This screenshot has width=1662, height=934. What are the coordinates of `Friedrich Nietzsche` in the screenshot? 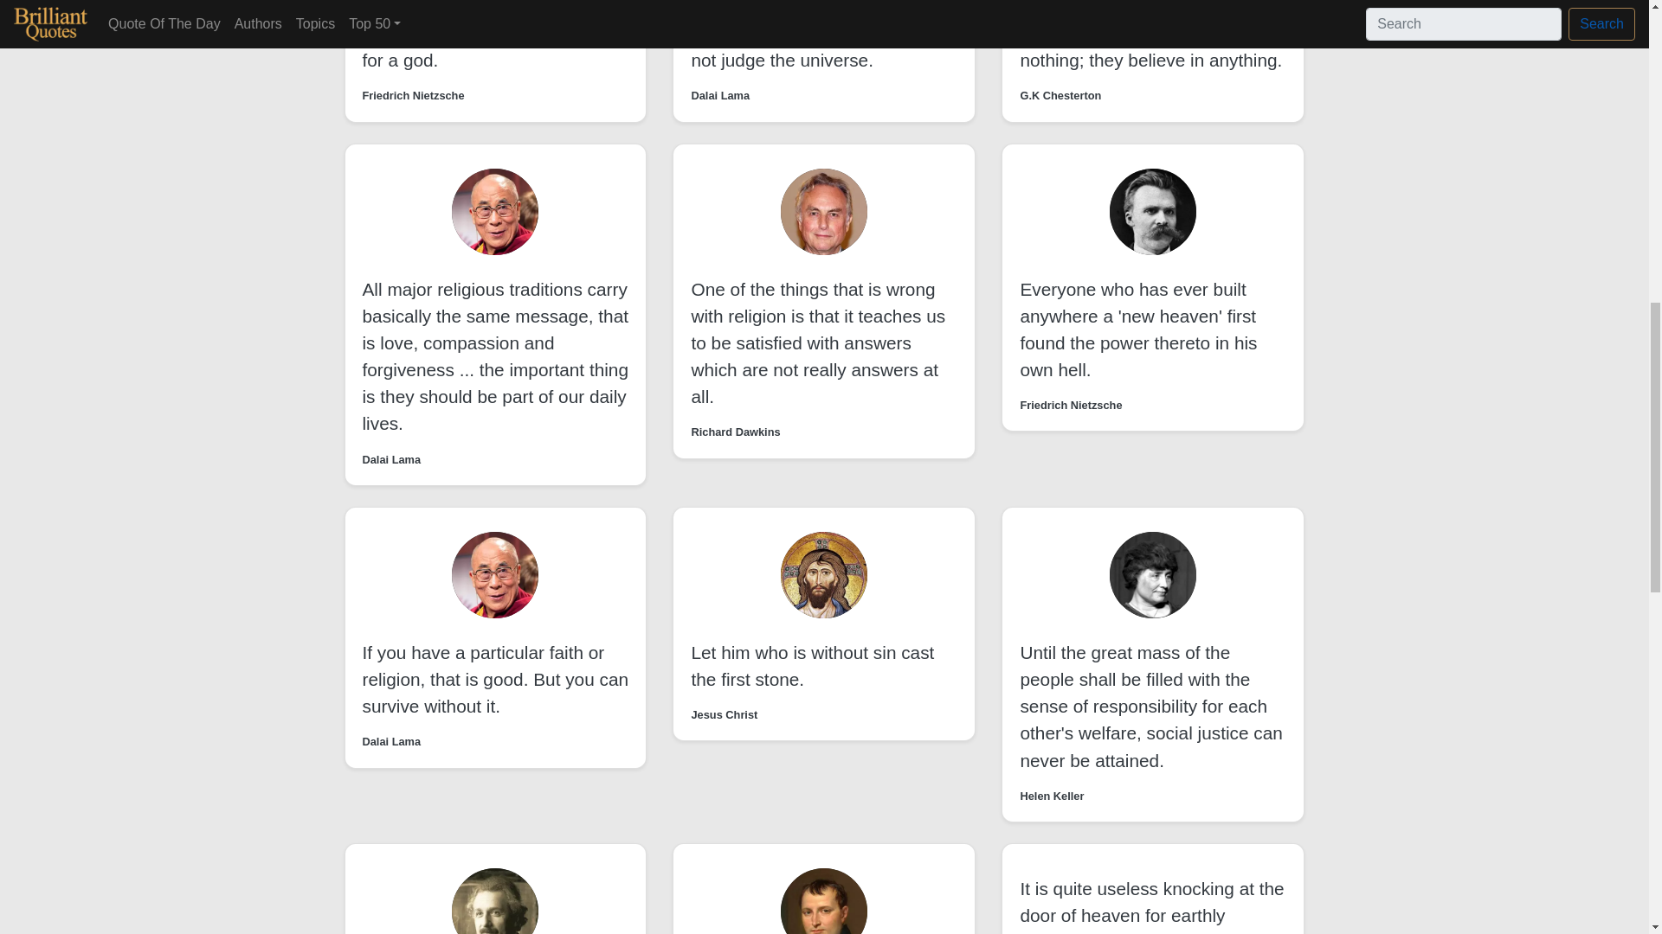 It's located at (412, 95).